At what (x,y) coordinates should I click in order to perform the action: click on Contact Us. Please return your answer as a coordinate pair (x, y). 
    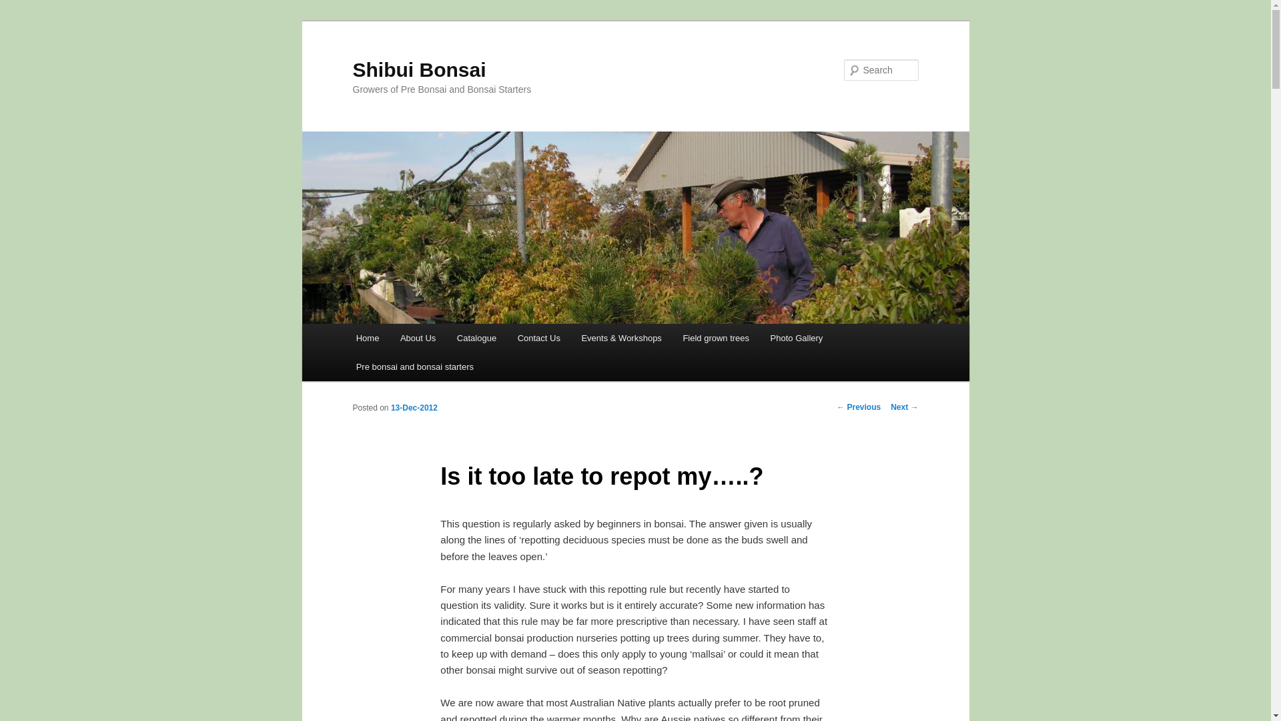
    Looking at the image, I should click on (539, 338).